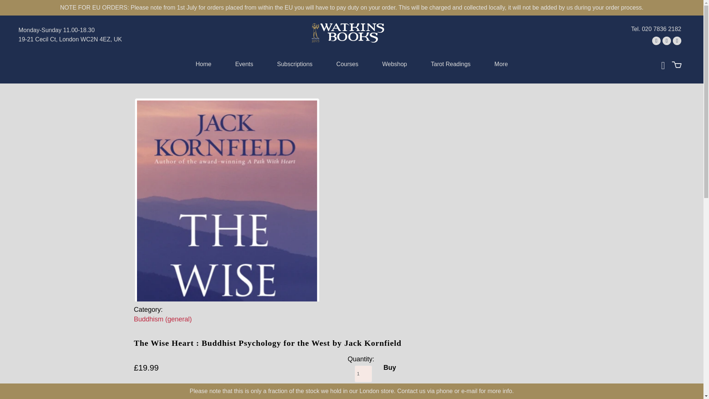 The height and width of the screenshot is (399, 709). What do you see at coordinates (348, 33) in the screenshot?
I see `Watkins Books` at bounding box center [348, 33].